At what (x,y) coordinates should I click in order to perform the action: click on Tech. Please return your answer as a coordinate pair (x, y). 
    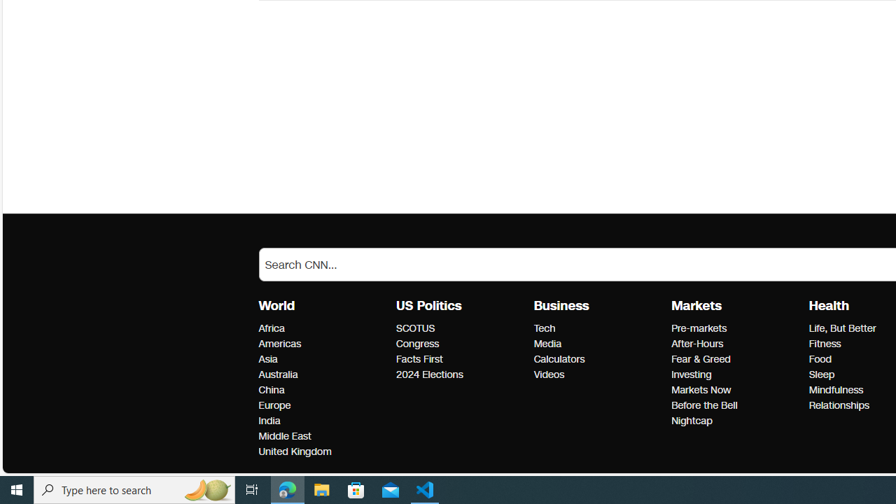
    Looking at the image, I should click on (598, 328).